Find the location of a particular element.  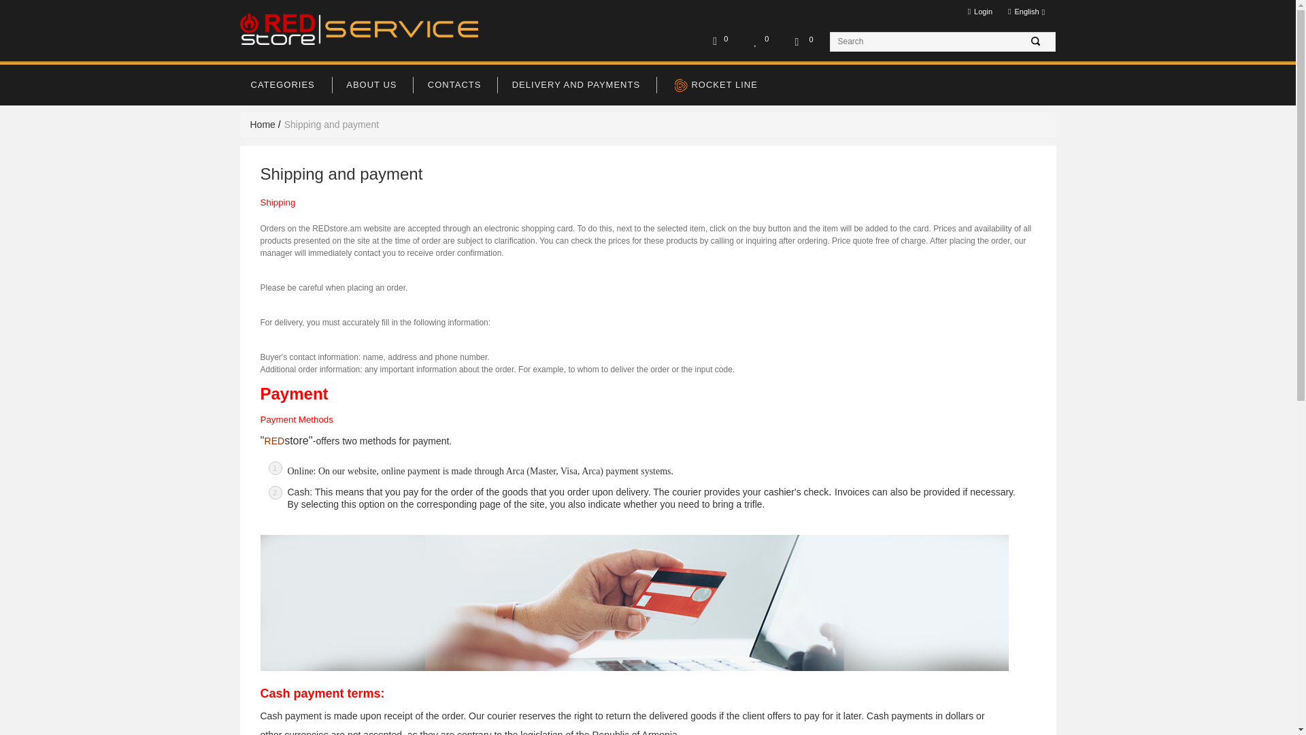

Login is located at coordinates (978, 11).